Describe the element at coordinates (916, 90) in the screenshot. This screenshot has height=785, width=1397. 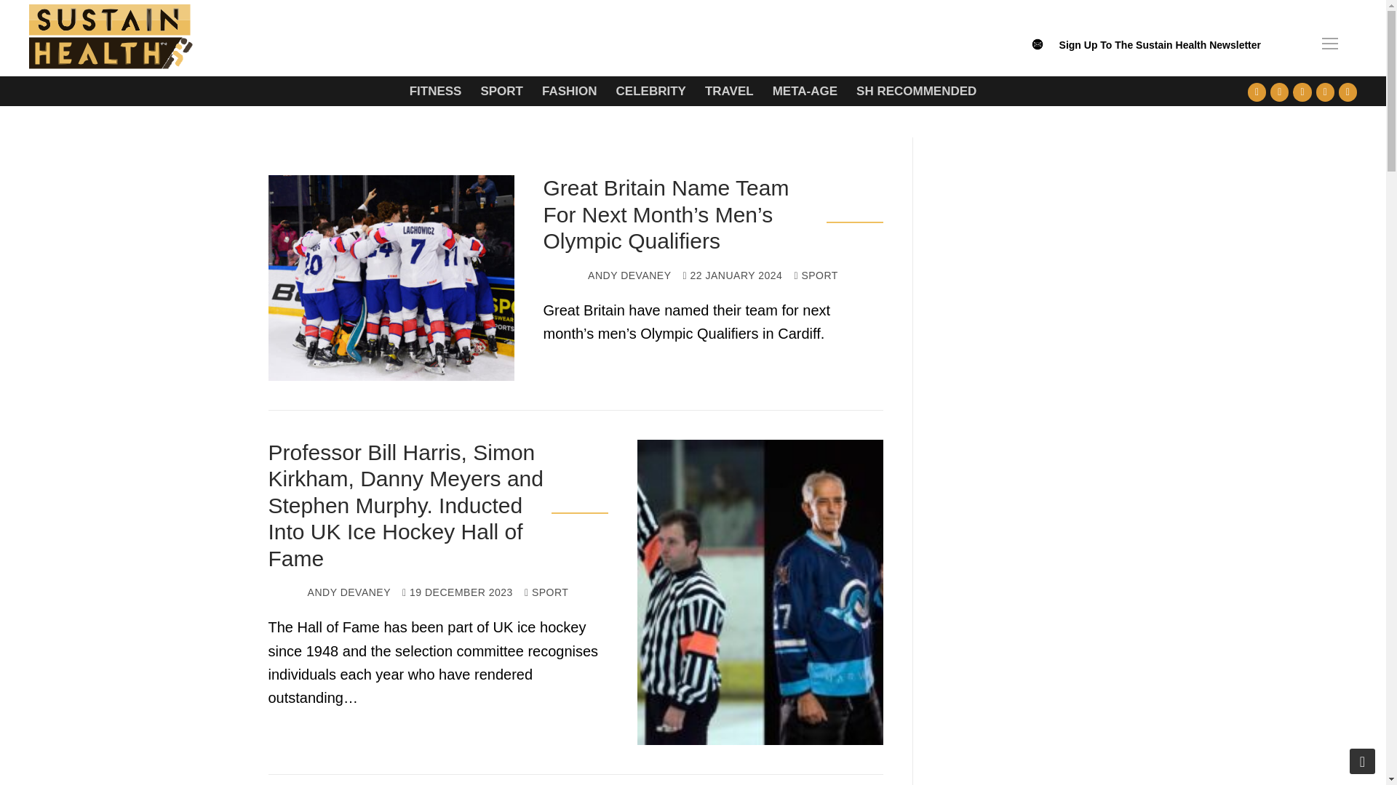
I see `SH RECOMMENDED` at that location.